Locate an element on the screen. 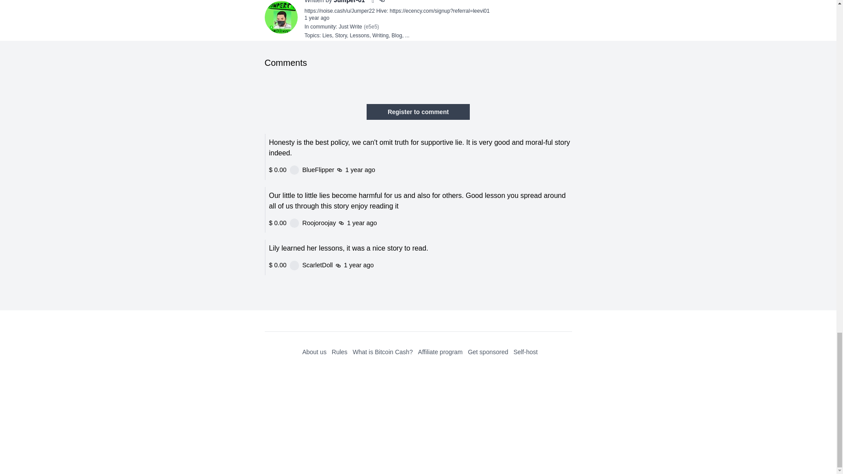 The height and width of the screenshot is (474, 843). Link to this comment is located at coordinates (376, 422).